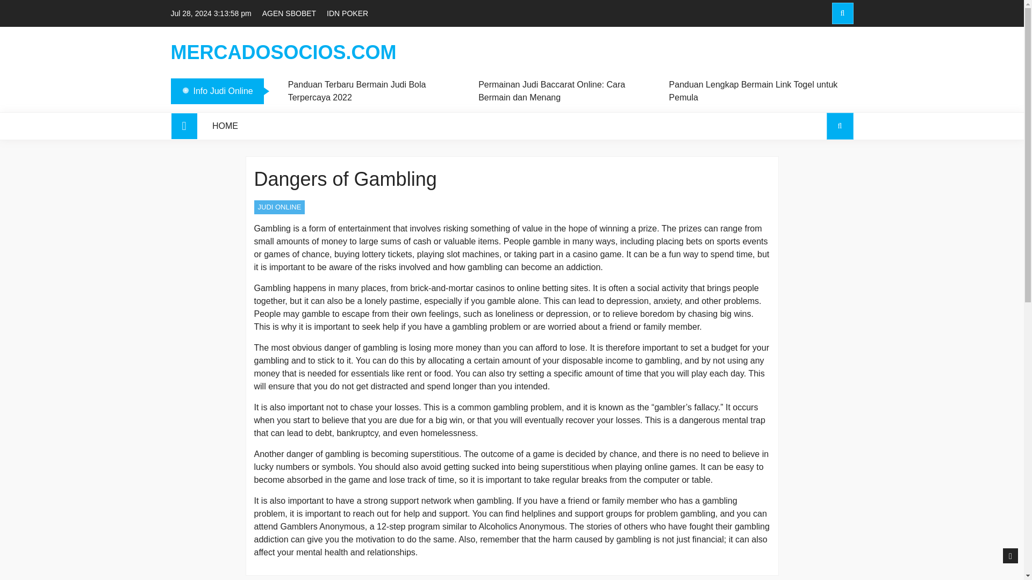 Image resolution: width=1032 pixels, height=580 pixels. What do you see at coordinates (840, 126) in the screenshot?
I see `Search` at bounding box center [840, 126].